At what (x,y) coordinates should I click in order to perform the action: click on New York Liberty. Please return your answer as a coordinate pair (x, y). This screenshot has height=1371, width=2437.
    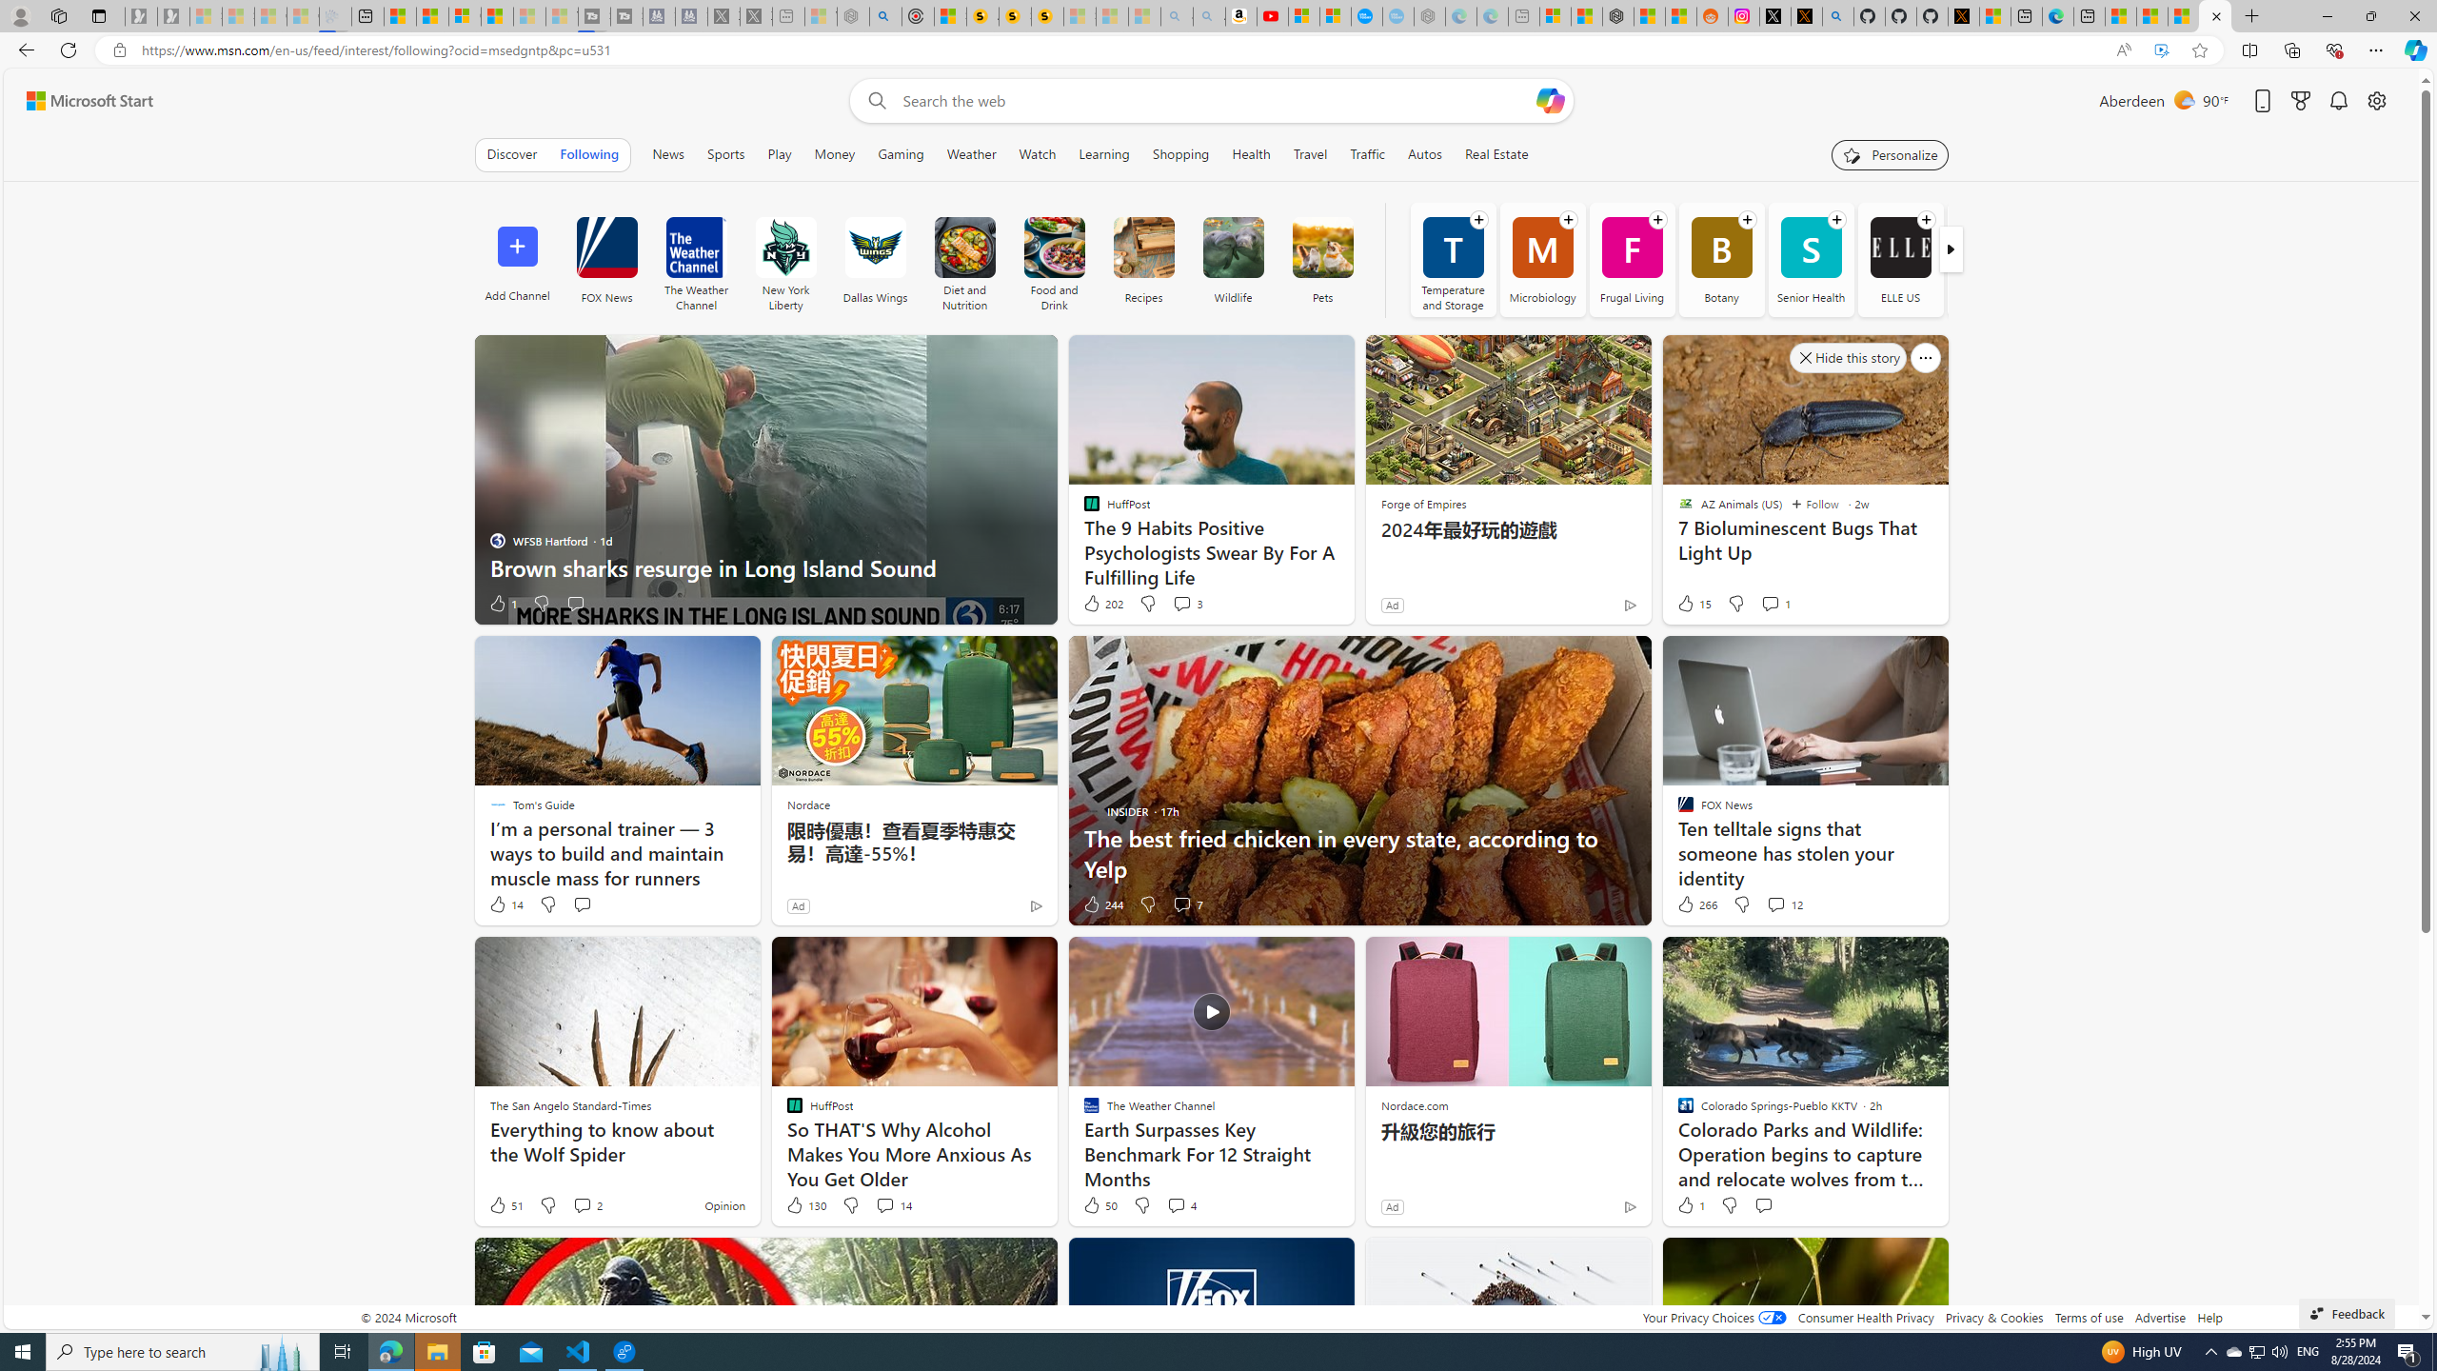
    Looking at the image, I should click on (785, 248).